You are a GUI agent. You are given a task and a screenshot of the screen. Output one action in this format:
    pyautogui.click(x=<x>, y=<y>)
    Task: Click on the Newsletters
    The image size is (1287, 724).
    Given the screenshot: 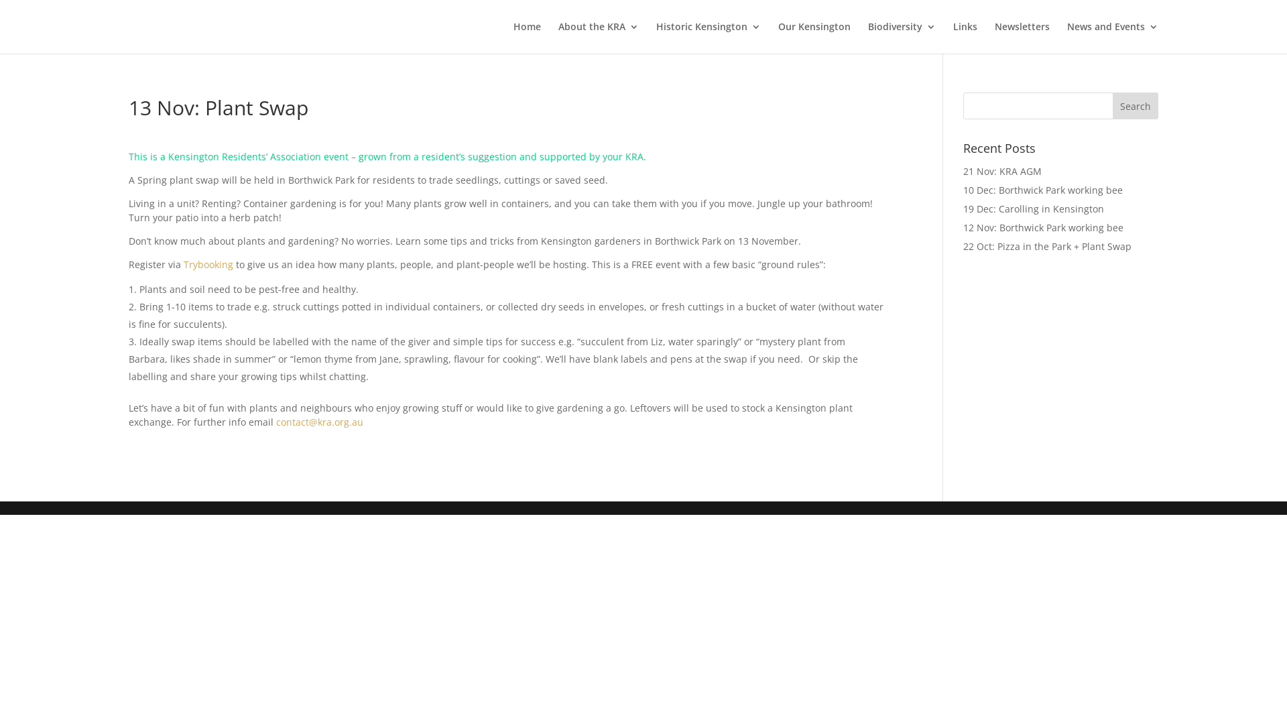 What is the action you would take?
    pyautogui.click(x=1022, y=38)
    